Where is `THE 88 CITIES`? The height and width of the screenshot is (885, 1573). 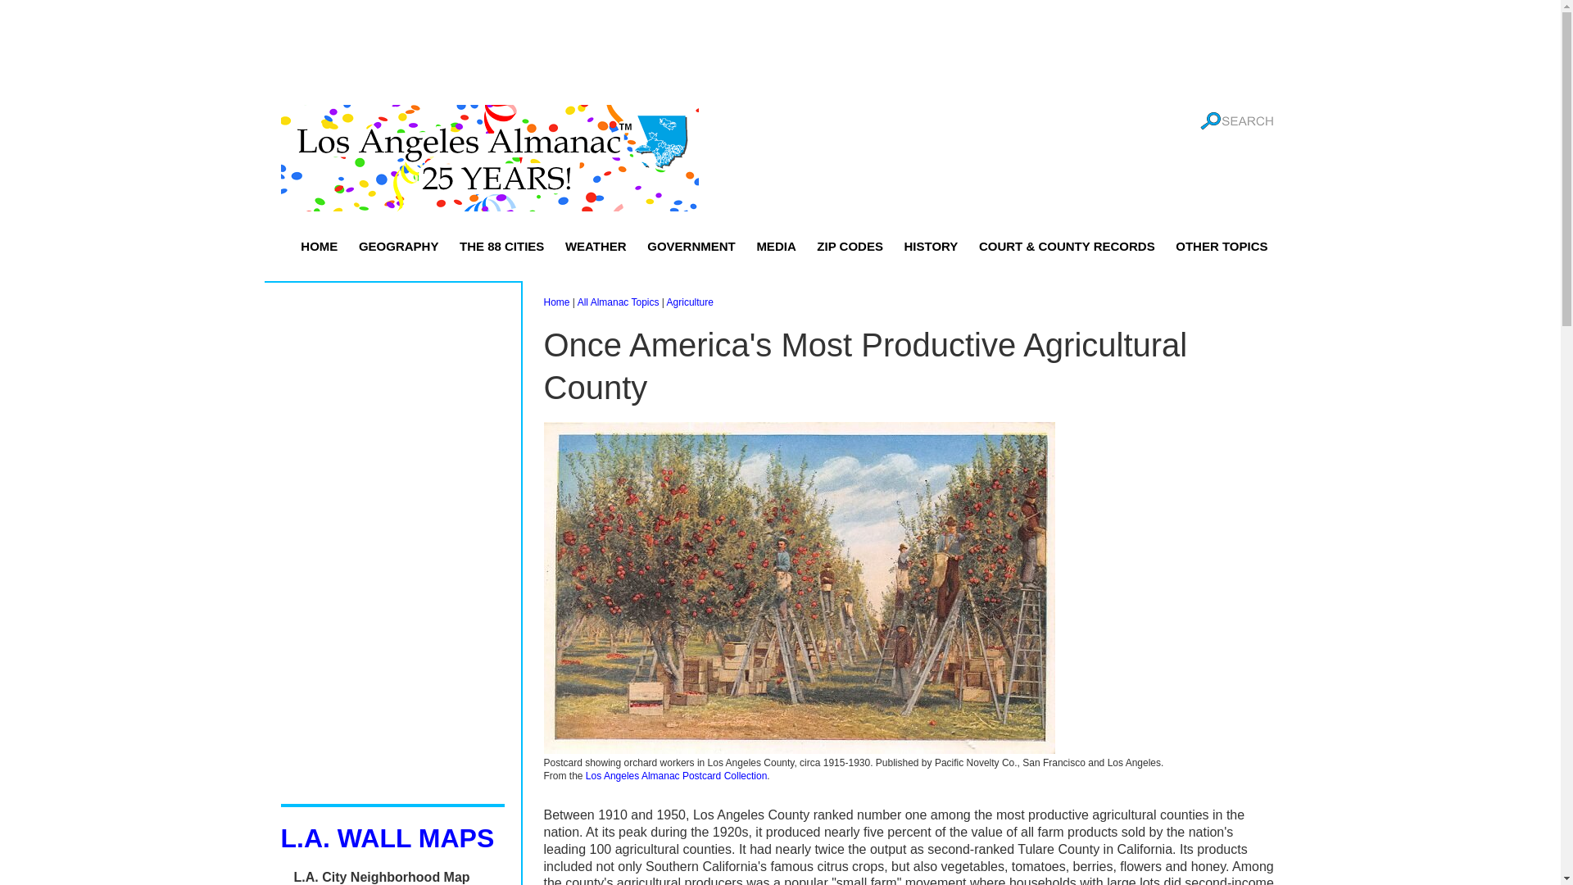
THE 88 CITIES is located at coordinates (501, 246).